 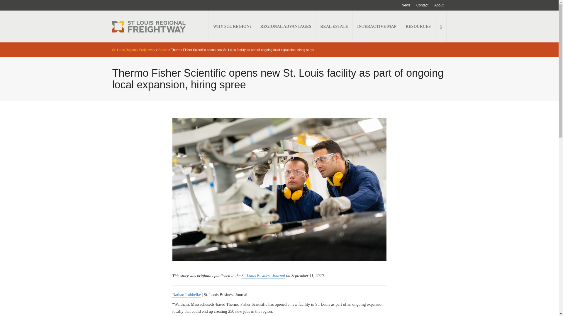 I want to click on About, so click(x=439, y=5).